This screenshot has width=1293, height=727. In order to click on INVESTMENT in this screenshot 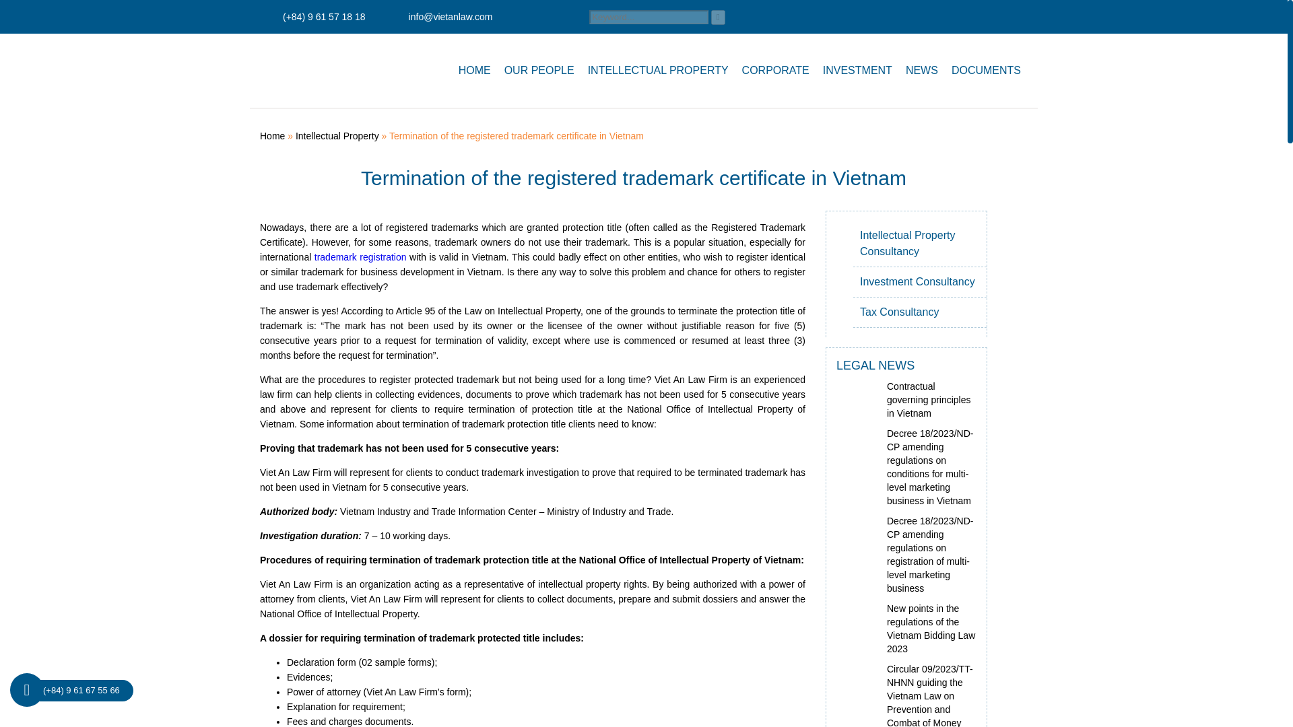, I will do `click(857, 70)`.